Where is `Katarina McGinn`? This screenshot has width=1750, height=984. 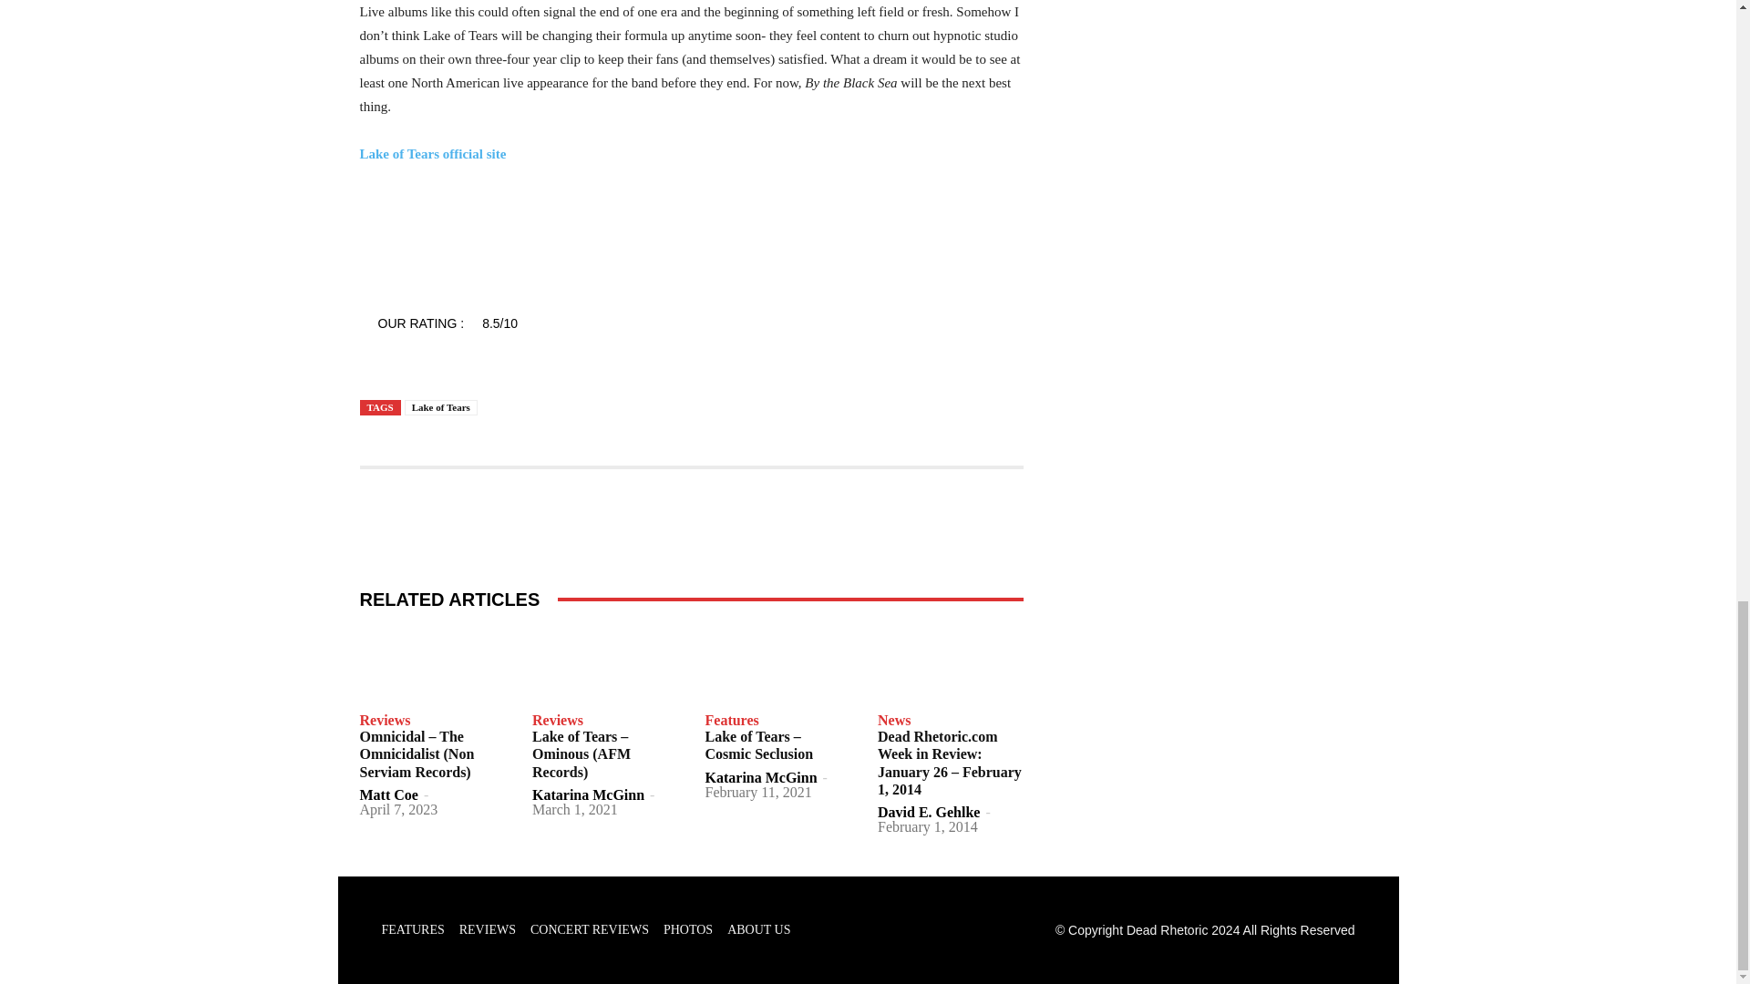
Katarina McGinn is located at coordinates (760, 776).